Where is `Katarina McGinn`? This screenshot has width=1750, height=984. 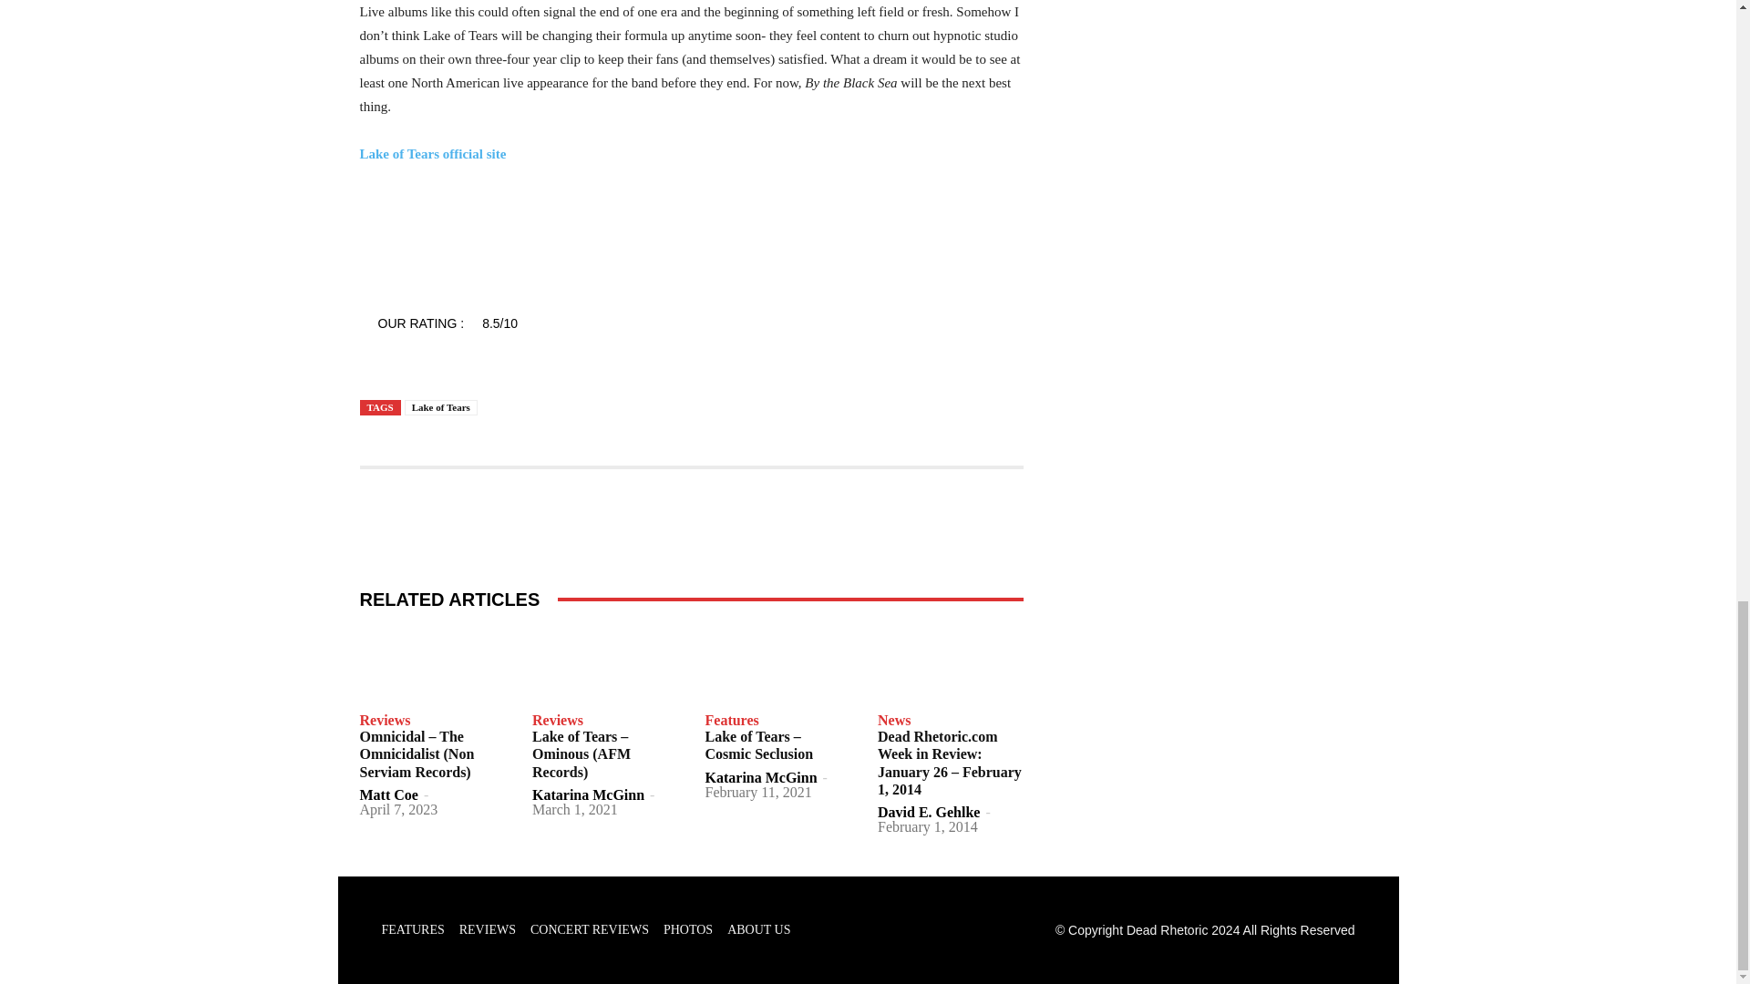
Katarina McGinn is located at coordinates (760, 776).